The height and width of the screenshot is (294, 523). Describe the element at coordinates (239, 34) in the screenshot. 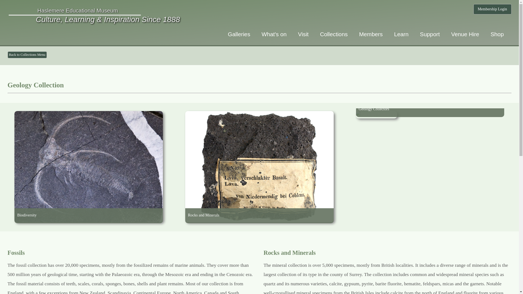

I see `Galleries` at that location.